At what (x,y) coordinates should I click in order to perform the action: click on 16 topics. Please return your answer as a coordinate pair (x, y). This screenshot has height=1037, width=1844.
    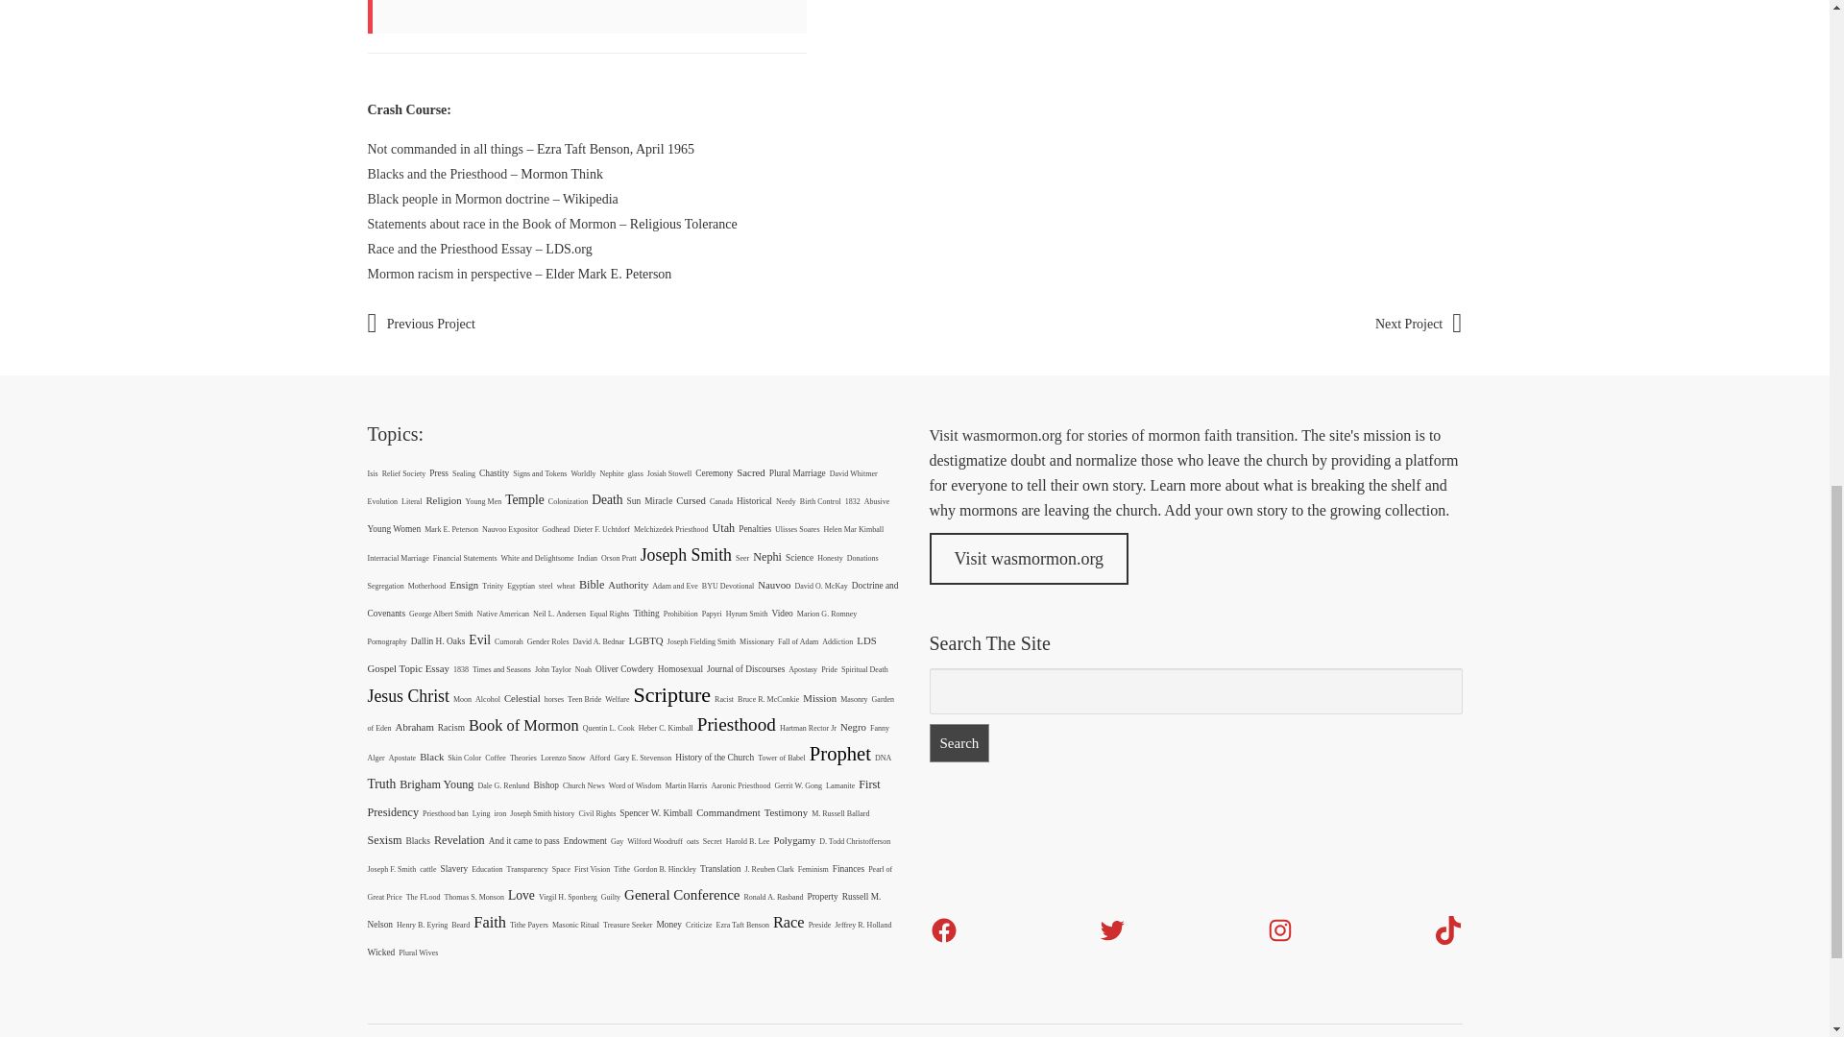
    Looking at the image, I should click on (382, 501).